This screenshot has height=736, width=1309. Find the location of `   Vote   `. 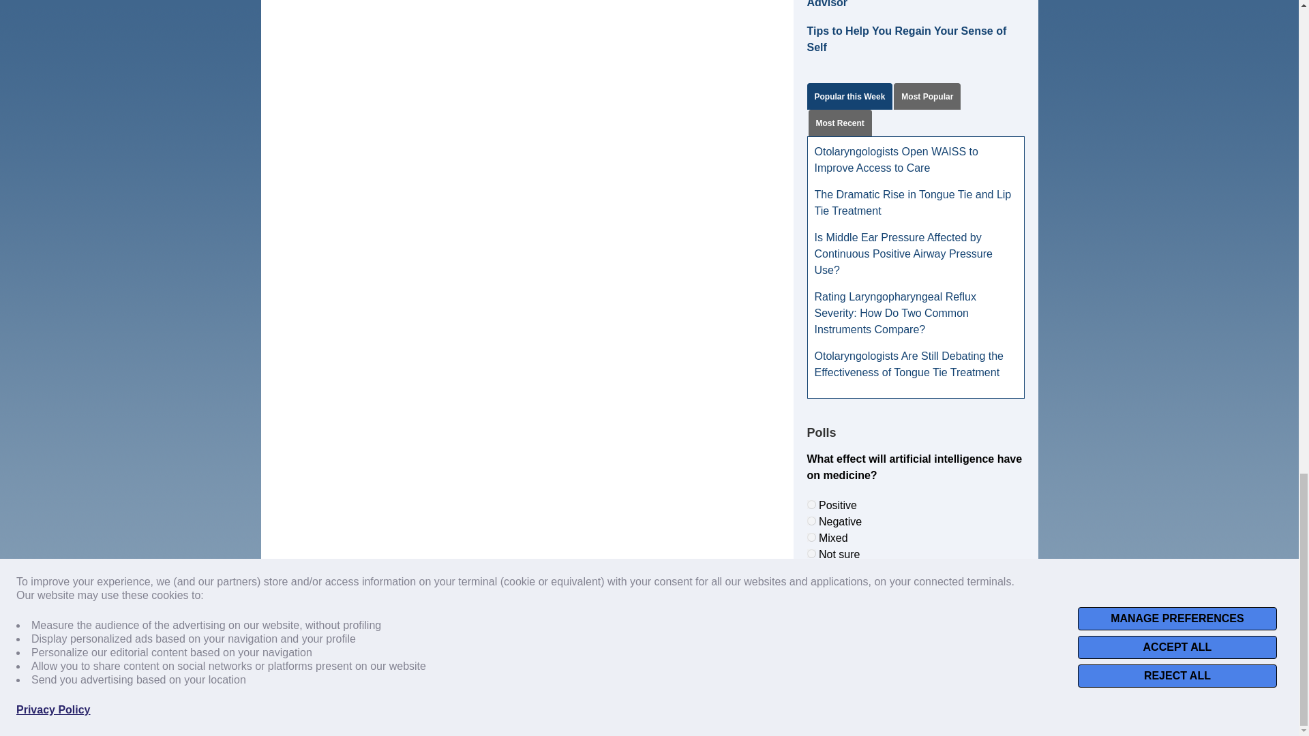

   Vote    is located at coordinates (915, 585).